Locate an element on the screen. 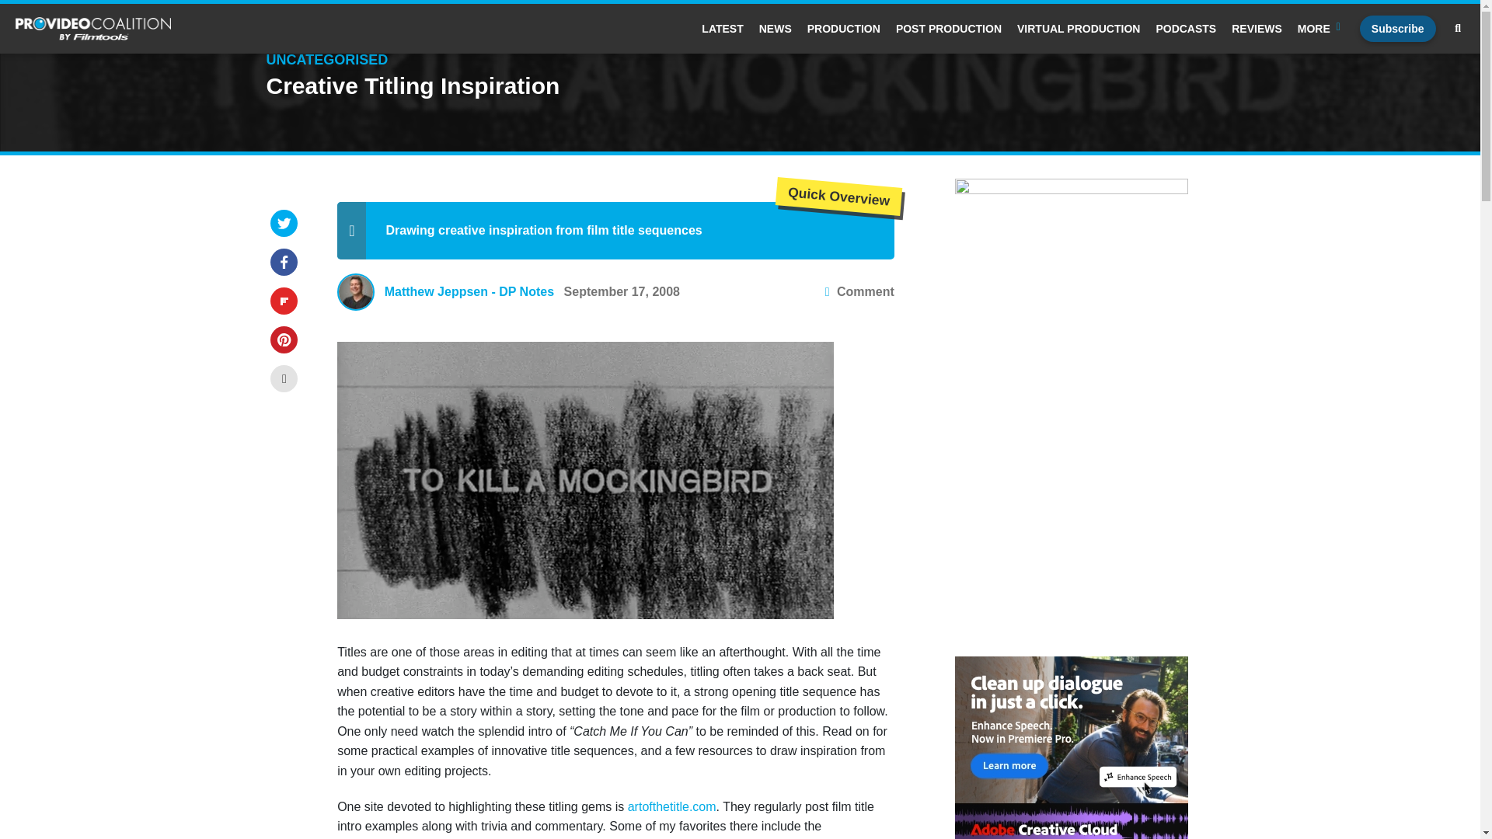  Subscribe is located at coordinates (1397, 29).